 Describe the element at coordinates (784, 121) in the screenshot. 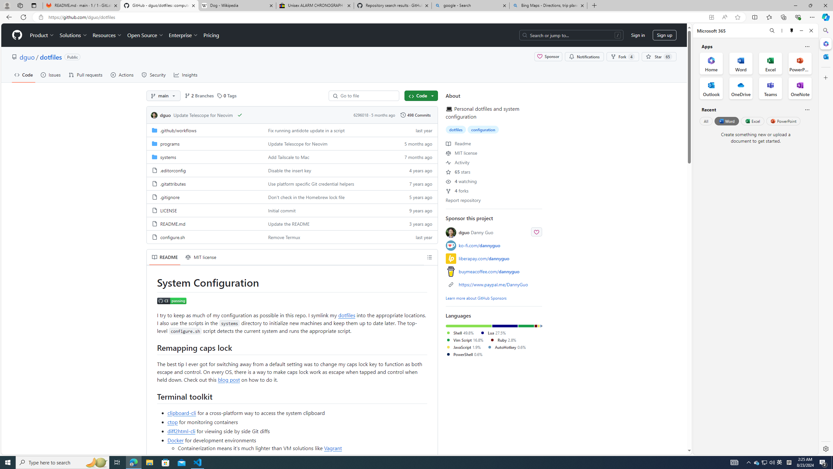

I see `PowerPoint` at that location.